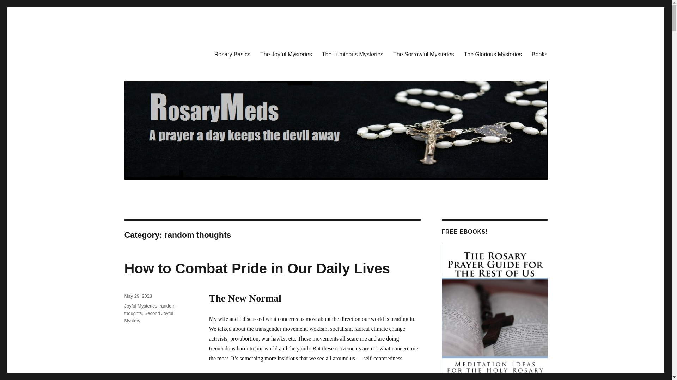 The width and height of the screenshot is (677, 380). I want to click on The Luminous Mysteries, so click(352, 54).